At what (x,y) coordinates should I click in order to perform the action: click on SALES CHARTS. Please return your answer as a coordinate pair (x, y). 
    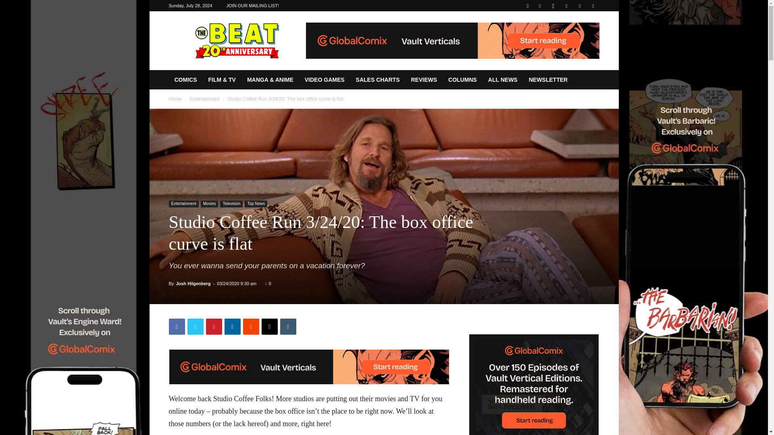
    Looking at the image, I should click on (378, 80).